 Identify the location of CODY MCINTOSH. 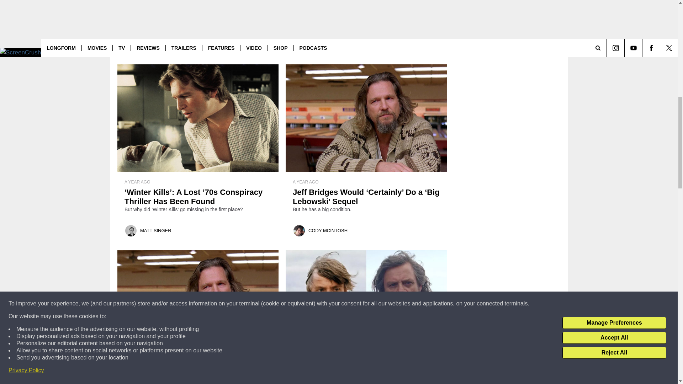
(327, 230).